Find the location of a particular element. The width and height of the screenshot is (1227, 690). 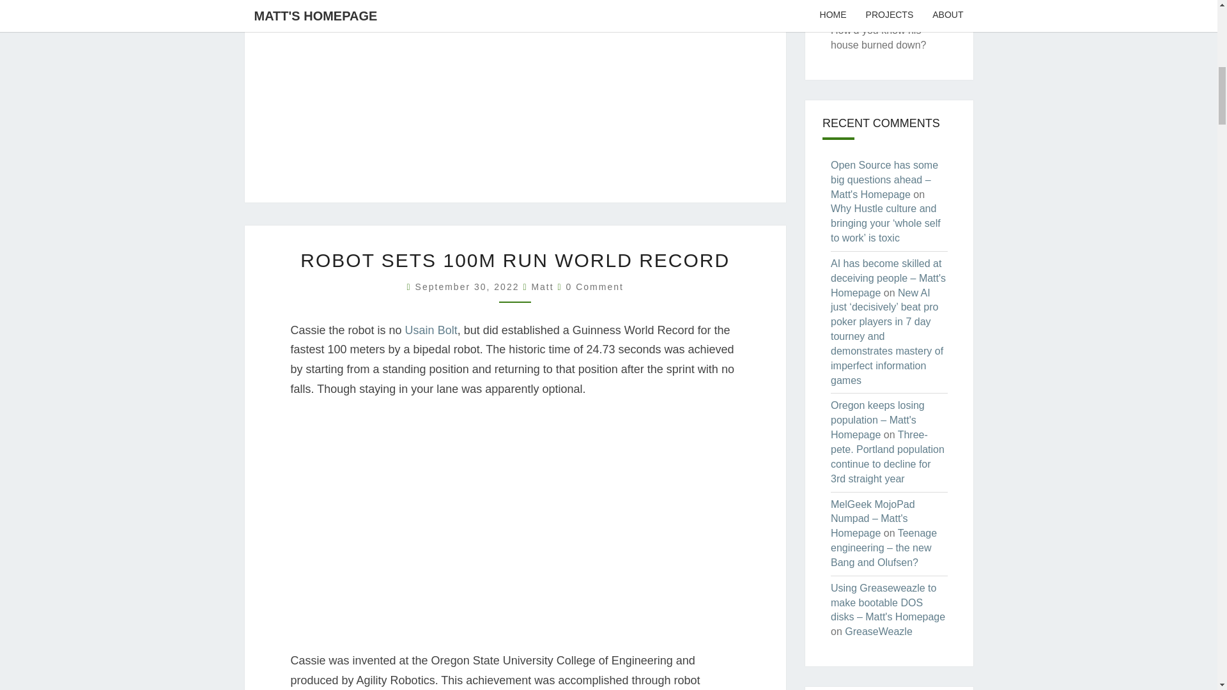

3:47 pm is located at coordinates (469, 286).